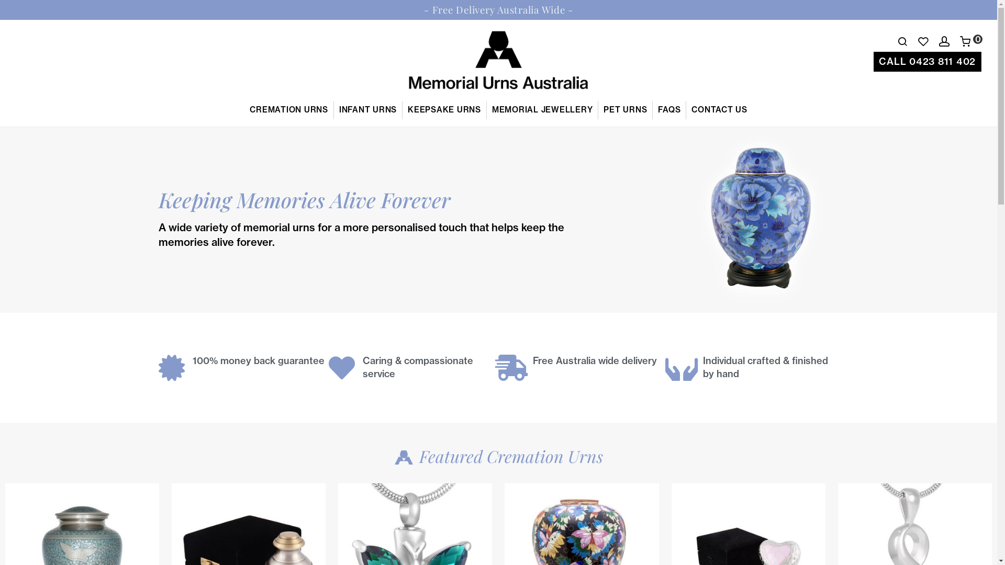 This screenshot has width=1005, height=565. What do you see at coordinates (669, 110) in the screenshot?
I see `FAQS` at bounding box center [669, 110].